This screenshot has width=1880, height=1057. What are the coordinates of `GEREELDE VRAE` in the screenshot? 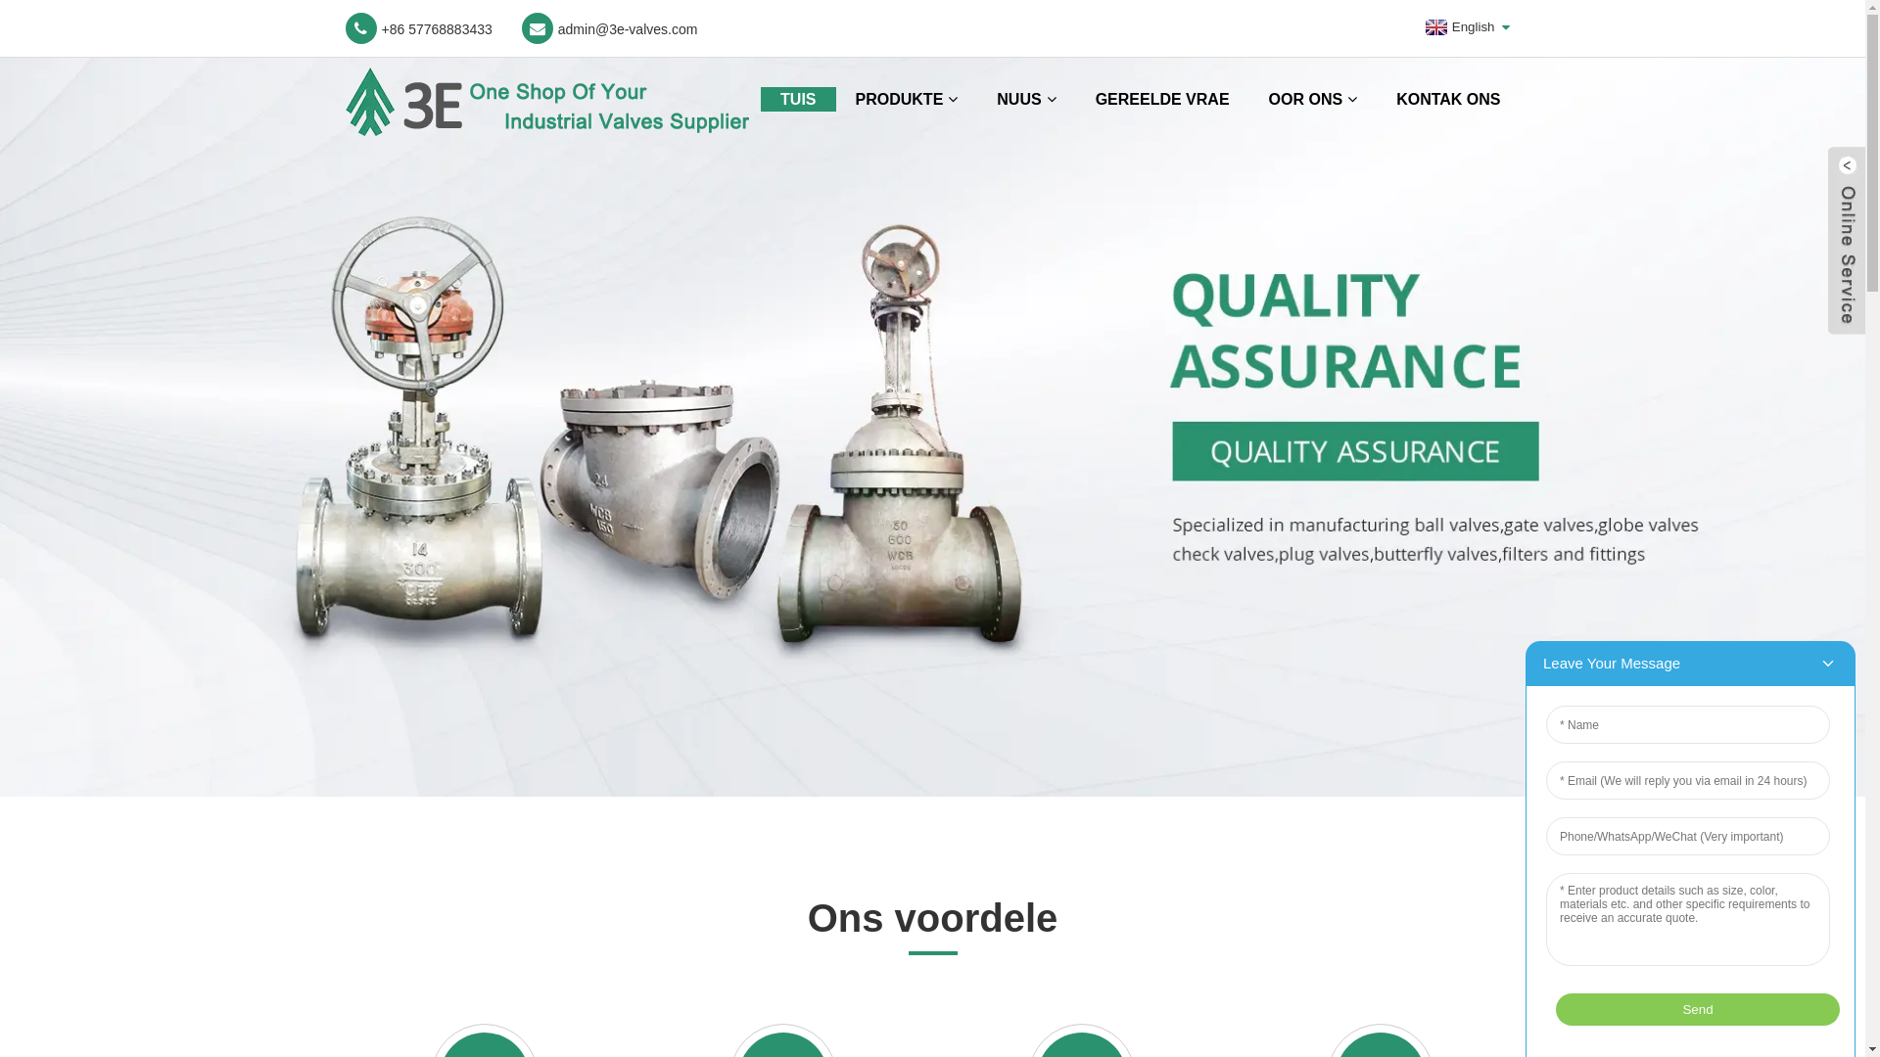 It's located at (1163, 100).